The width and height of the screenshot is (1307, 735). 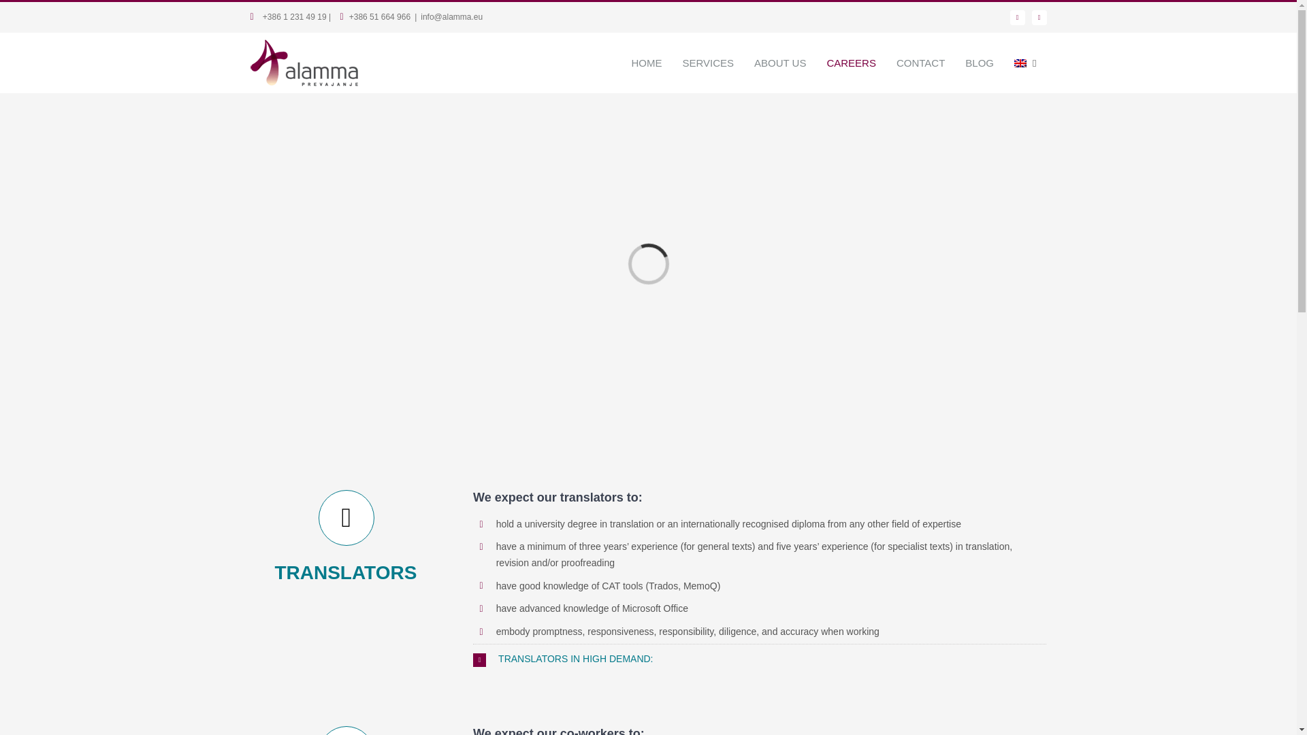 I want to click on CAREERS, so click(x=851, y=63).